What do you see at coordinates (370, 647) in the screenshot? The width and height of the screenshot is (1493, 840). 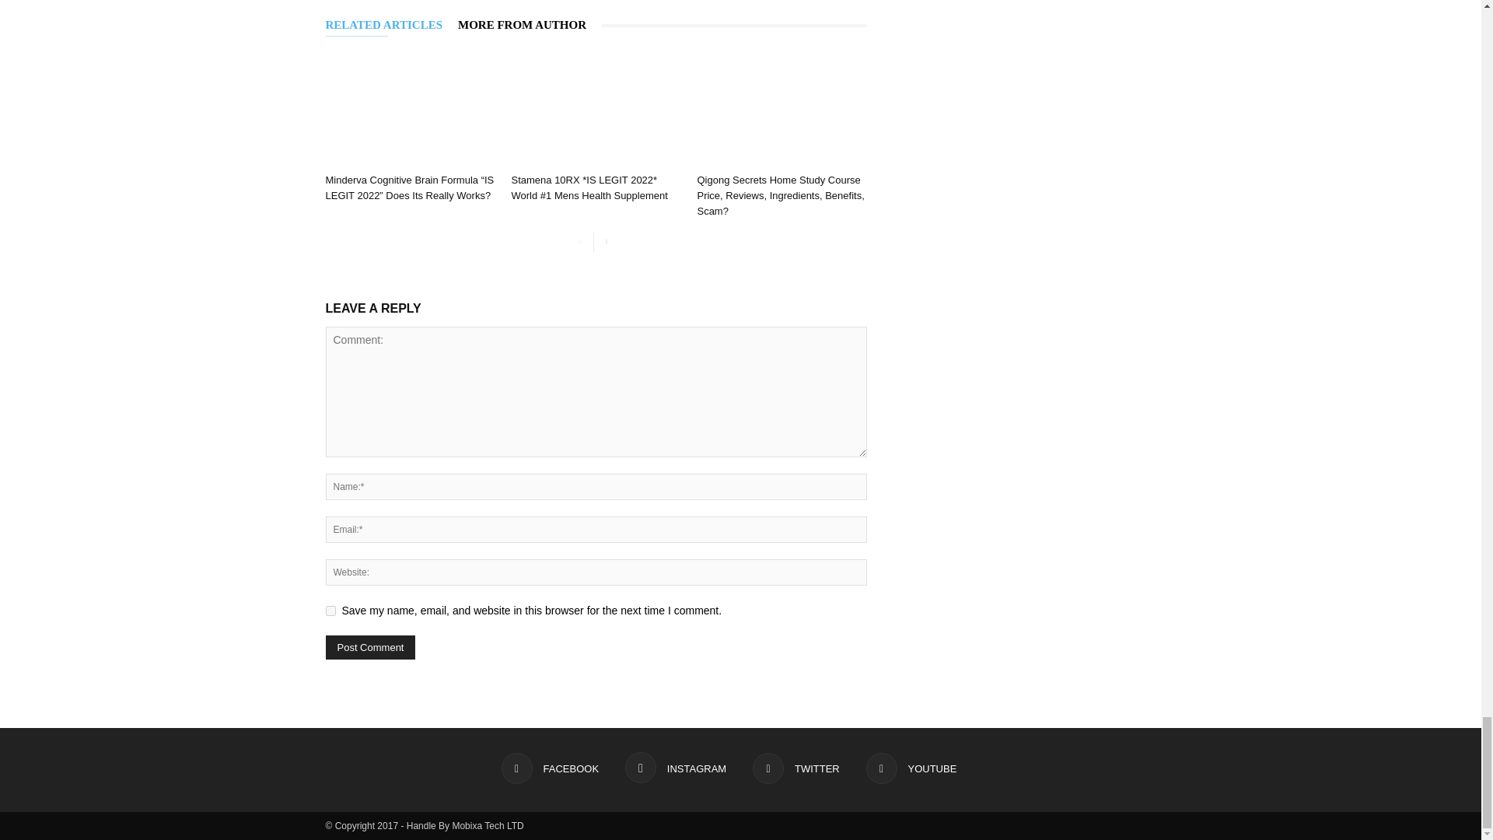 I see `Post Comment` at bounding box center [370, 647].